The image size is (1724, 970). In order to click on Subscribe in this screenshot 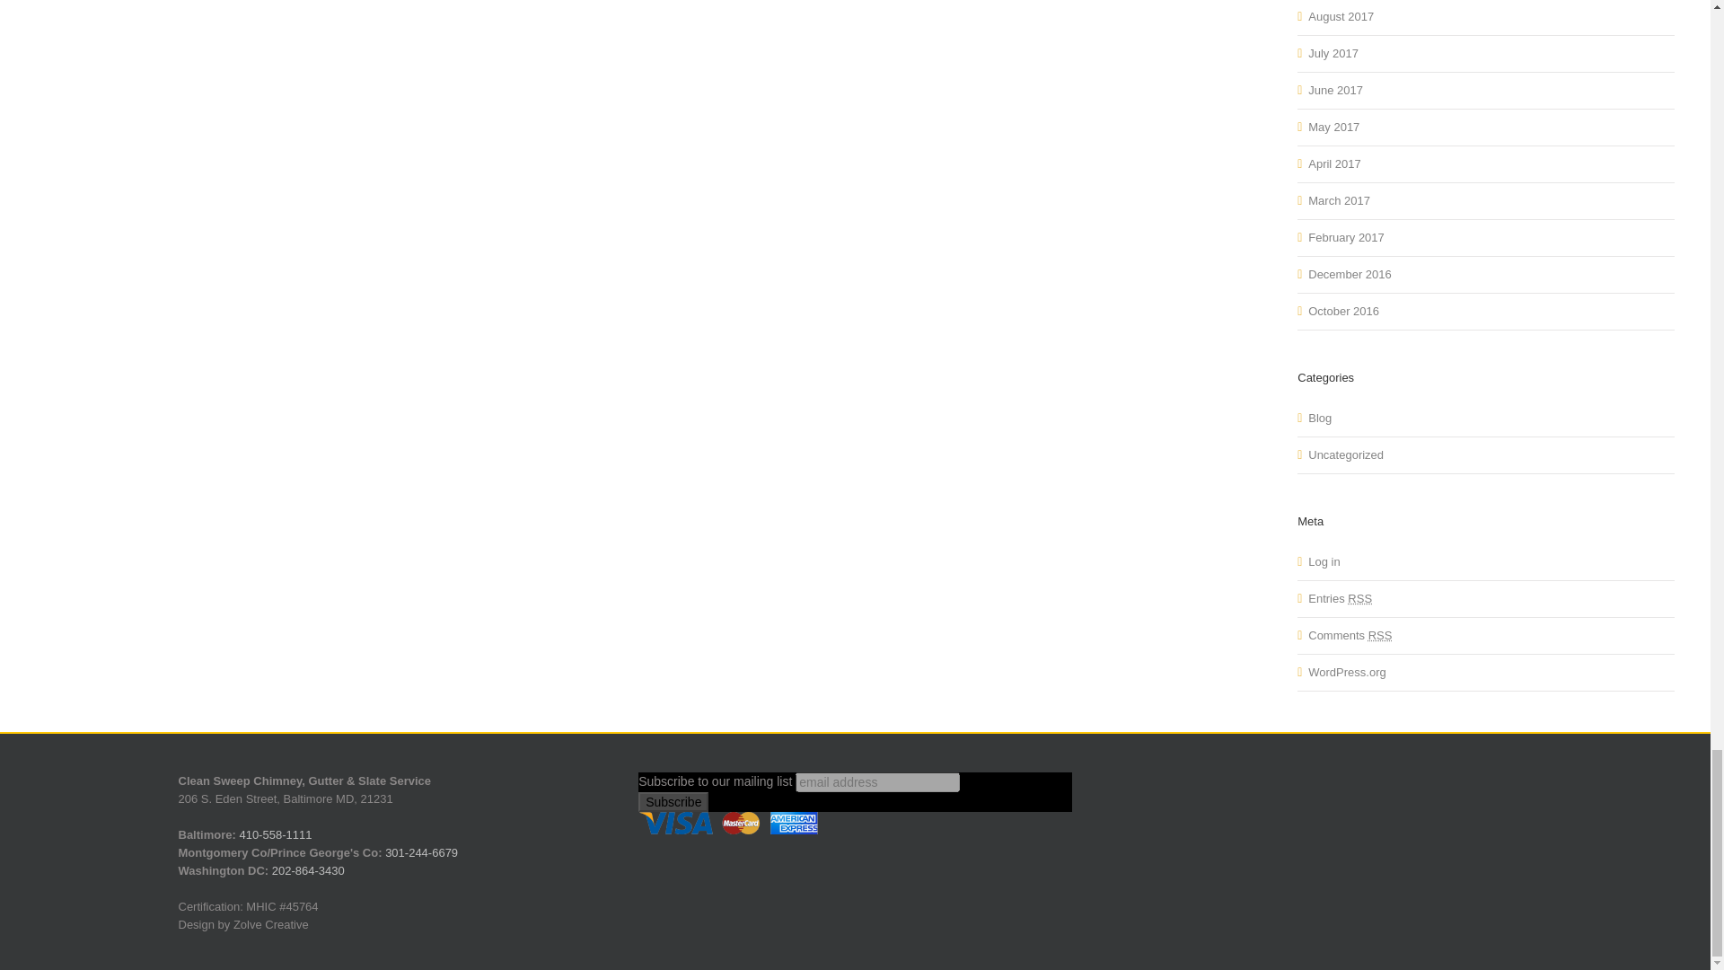, I will do `click(673, 801)`.